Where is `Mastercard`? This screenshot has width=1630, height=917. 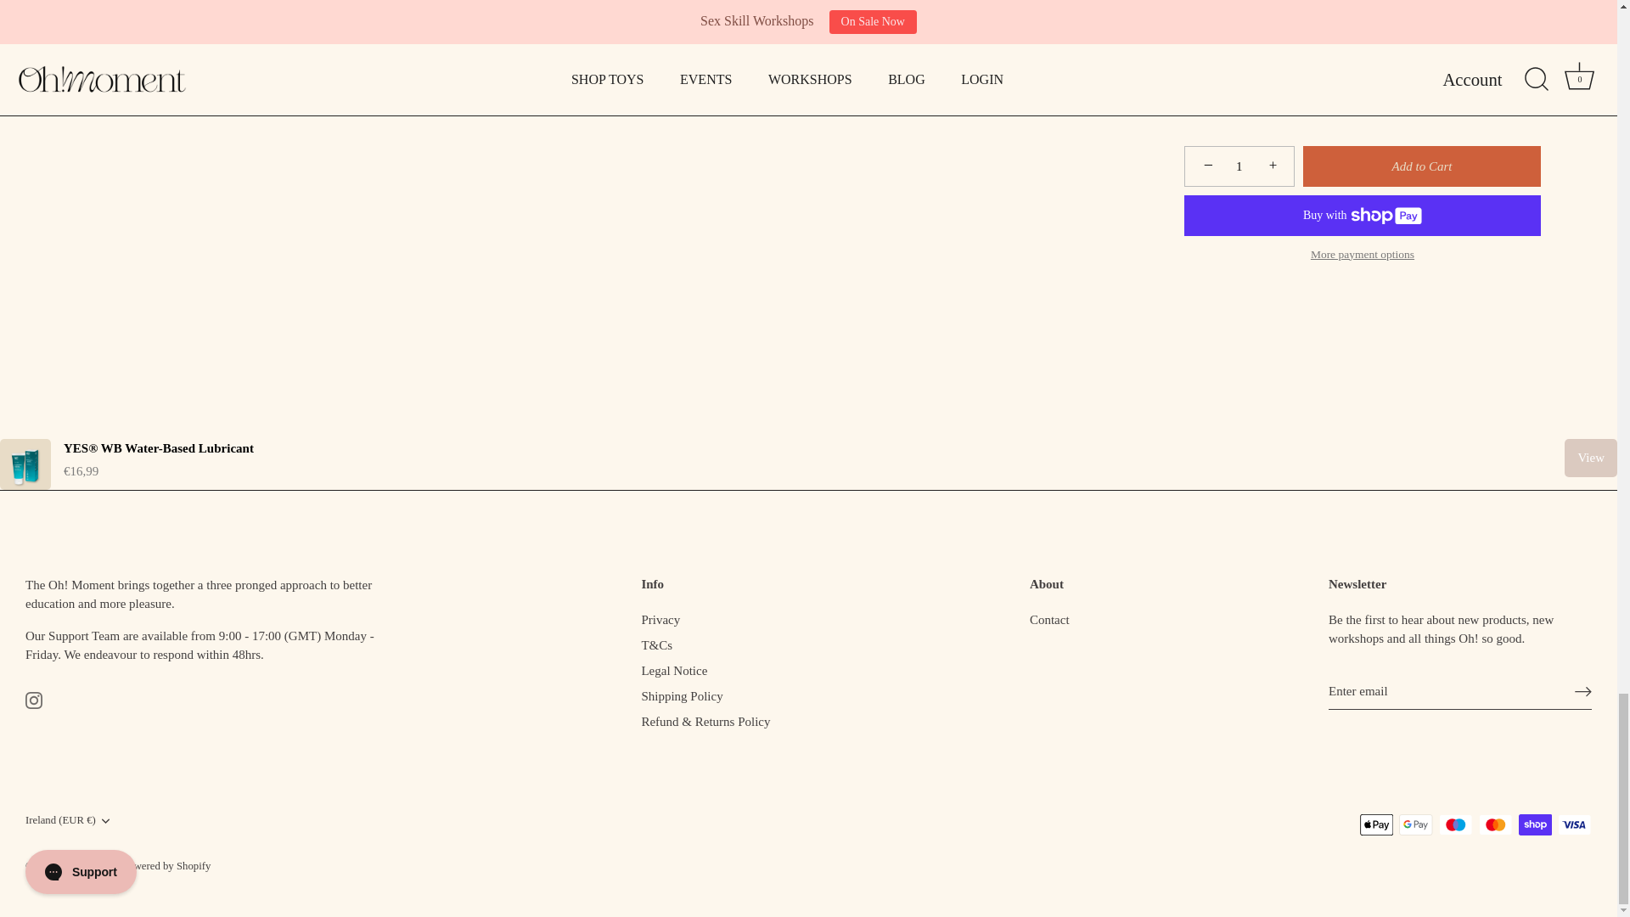 Mastercard is located at coordinates (1495, 824).